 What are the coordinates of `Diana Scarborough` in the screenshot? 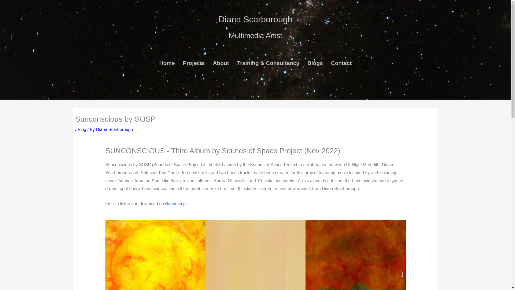 It's located at (114, 129).